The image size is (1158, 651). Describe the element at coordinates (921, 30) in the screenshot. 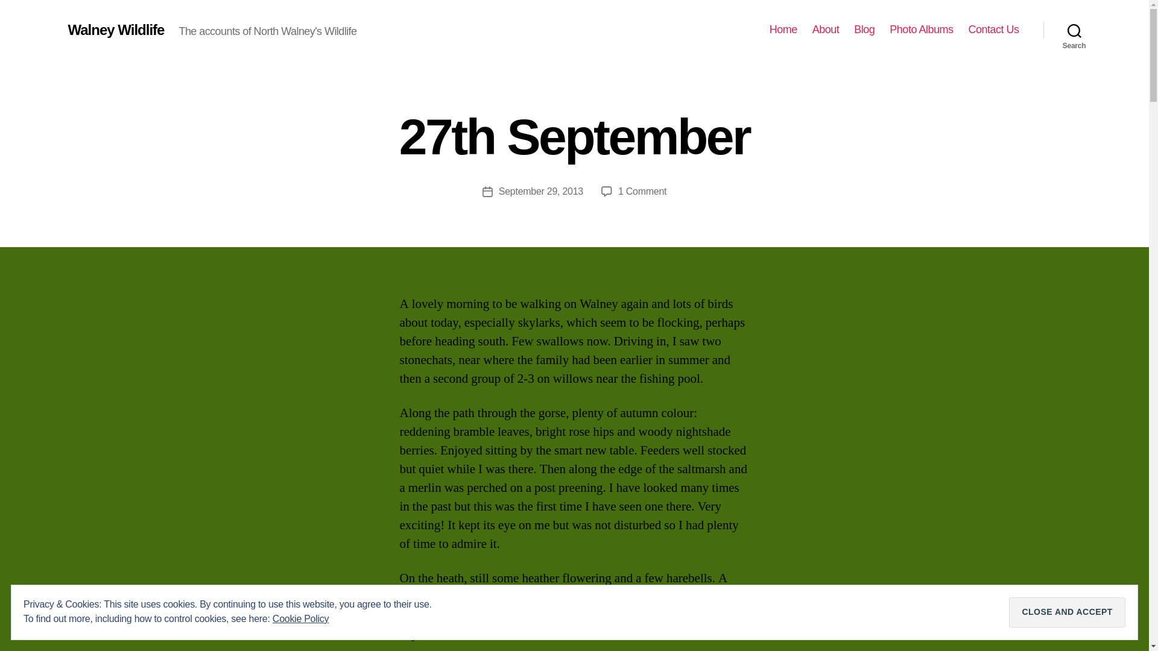

I see `Photo Albums` at that location.